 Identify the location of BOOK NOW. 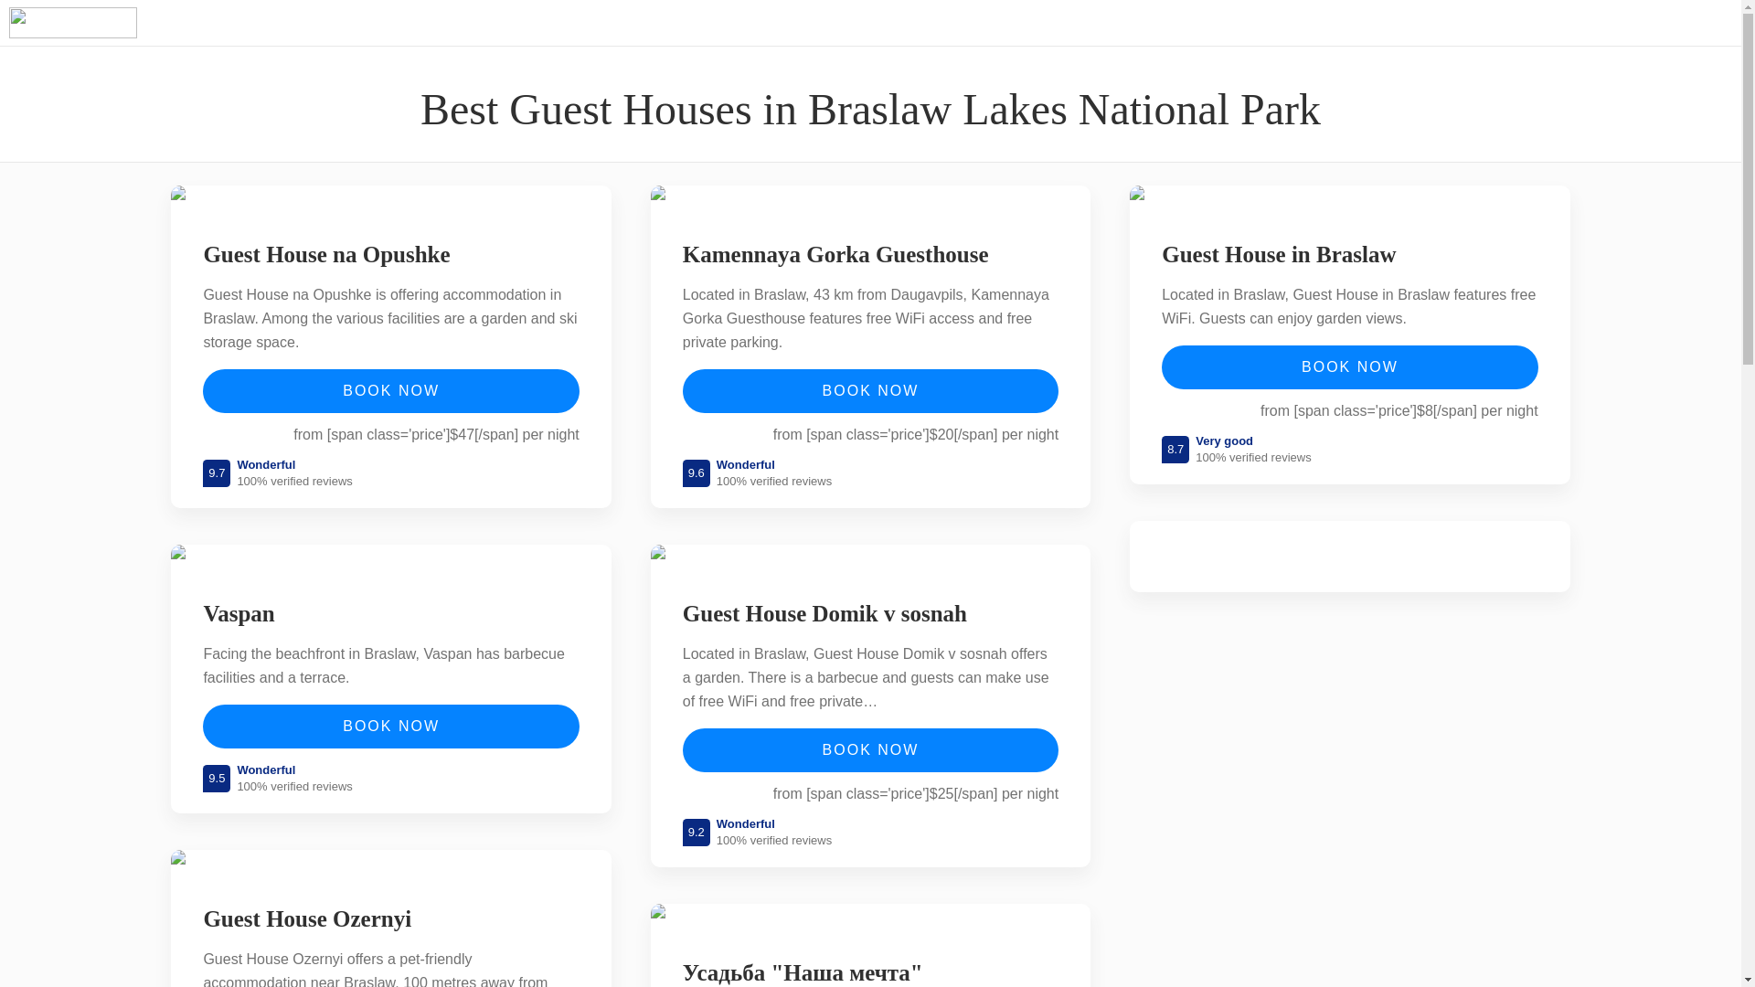
(1349, 367).